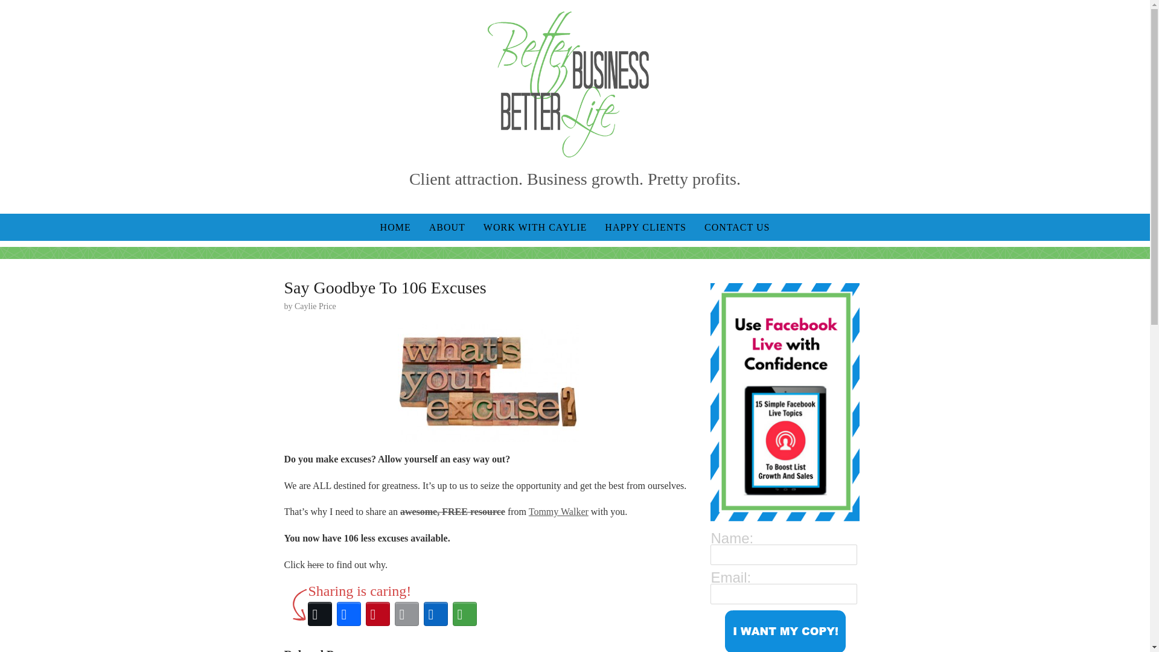 The width and height of the screenshot is (1159, 652). I want to click on Tommy Walker, so click(558, 512).